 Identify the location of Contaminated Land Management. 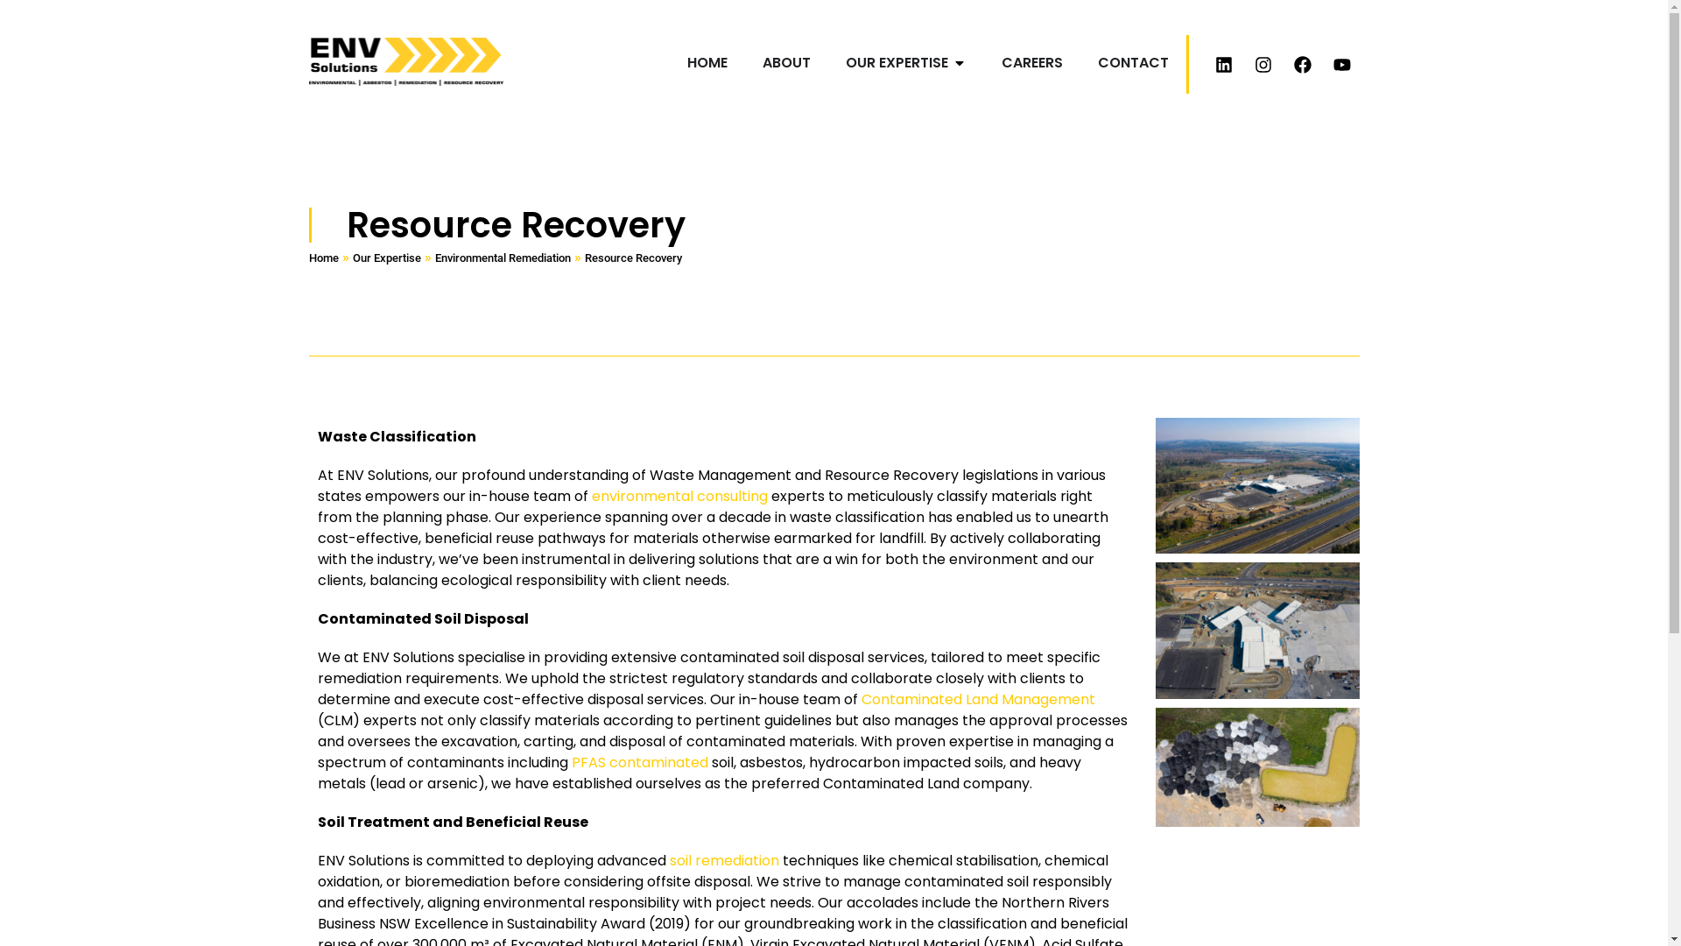
(978, 699).